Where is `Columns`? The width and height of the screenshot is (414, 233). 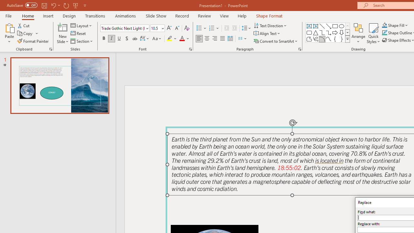
Columns is located at coordinates (243, 39).